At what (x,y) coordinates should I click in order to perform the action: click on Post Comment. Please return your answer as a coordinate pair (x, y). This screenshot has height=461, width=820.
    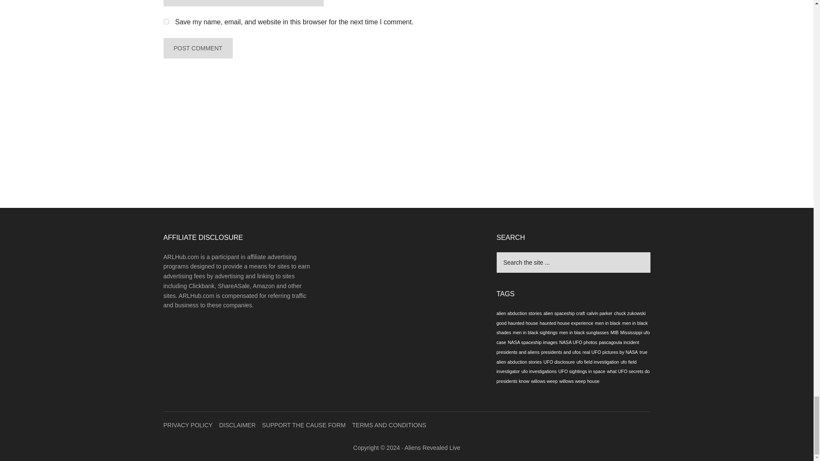
    Looking at the image, I should click on (197, 48).